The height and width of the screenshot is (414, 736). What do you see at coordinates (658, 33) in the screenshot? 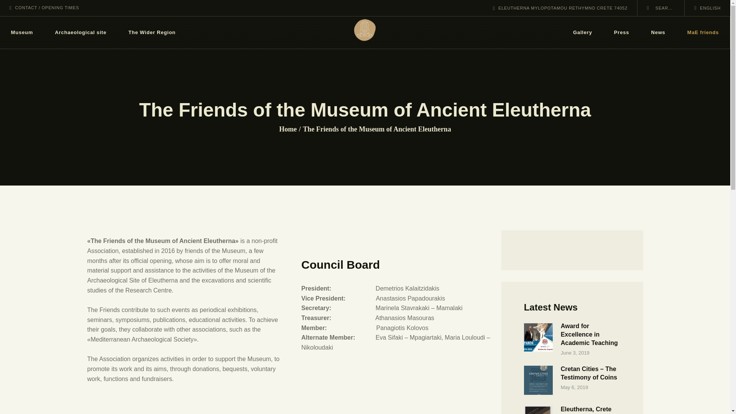
I see `News` at bounding box center [658, 33].